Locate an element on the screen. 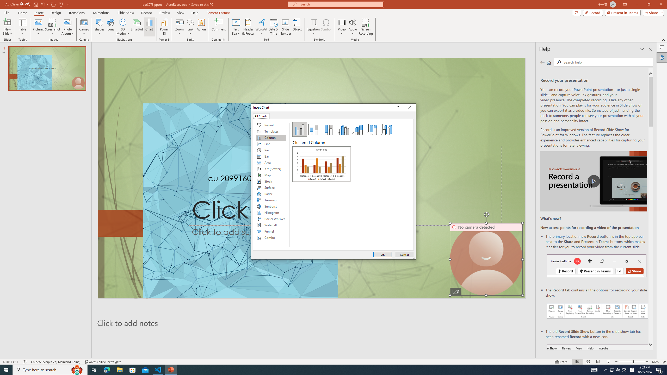 This screenshot has width=667, height=375. Screenshot is located at coordinates (53, 27).